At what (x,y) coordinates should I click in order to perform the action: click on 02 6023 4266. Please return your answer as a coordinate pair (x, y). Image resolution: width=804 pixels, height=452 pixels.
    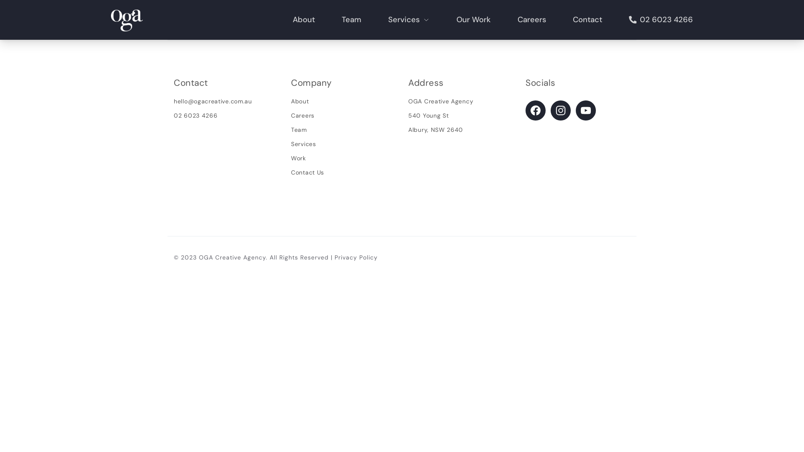
    Looking at the image, I should click on (196, 116).